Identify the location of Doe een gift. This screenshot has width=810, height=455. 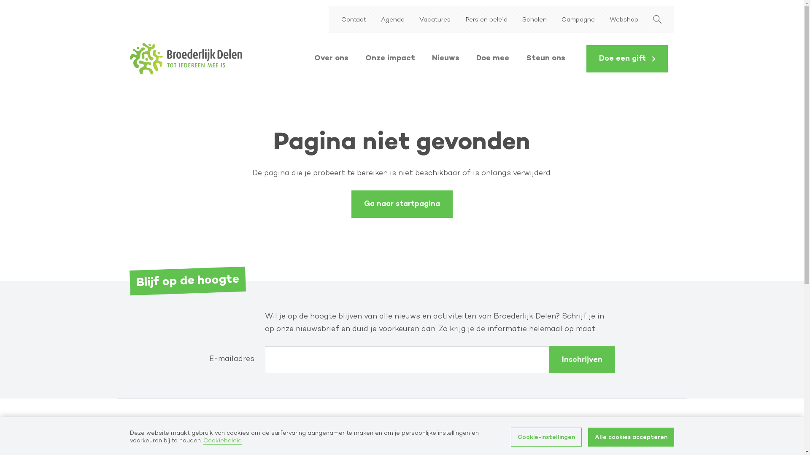
(627, 59).